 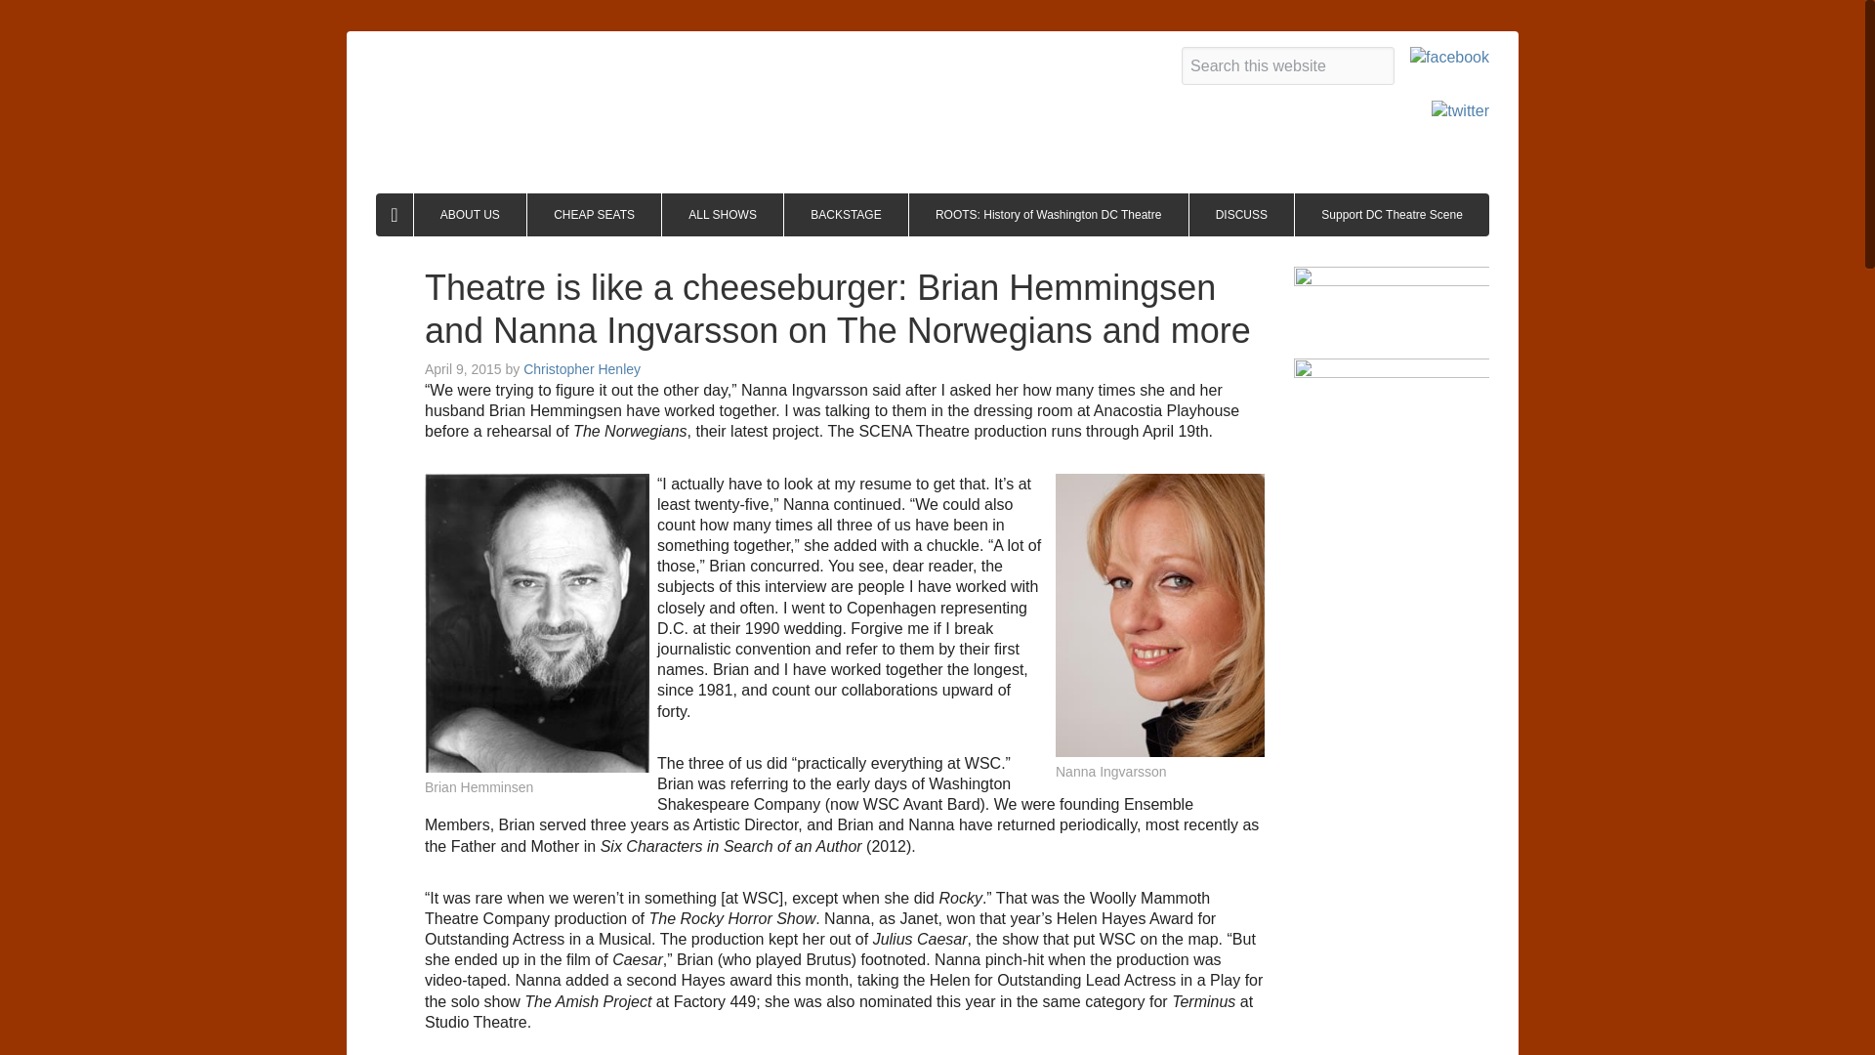 What do you see at coordinates (1242, 214) in the screenshot?
I see `DISCUSS` at bounding box center [1242, 214].